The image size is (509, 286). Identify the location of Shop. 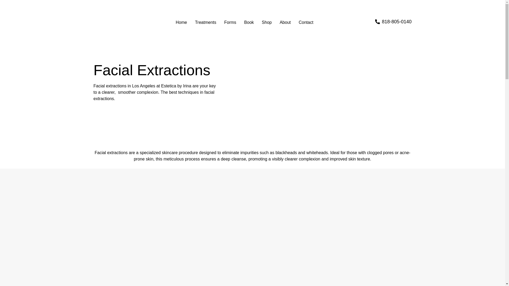
(267, 22).